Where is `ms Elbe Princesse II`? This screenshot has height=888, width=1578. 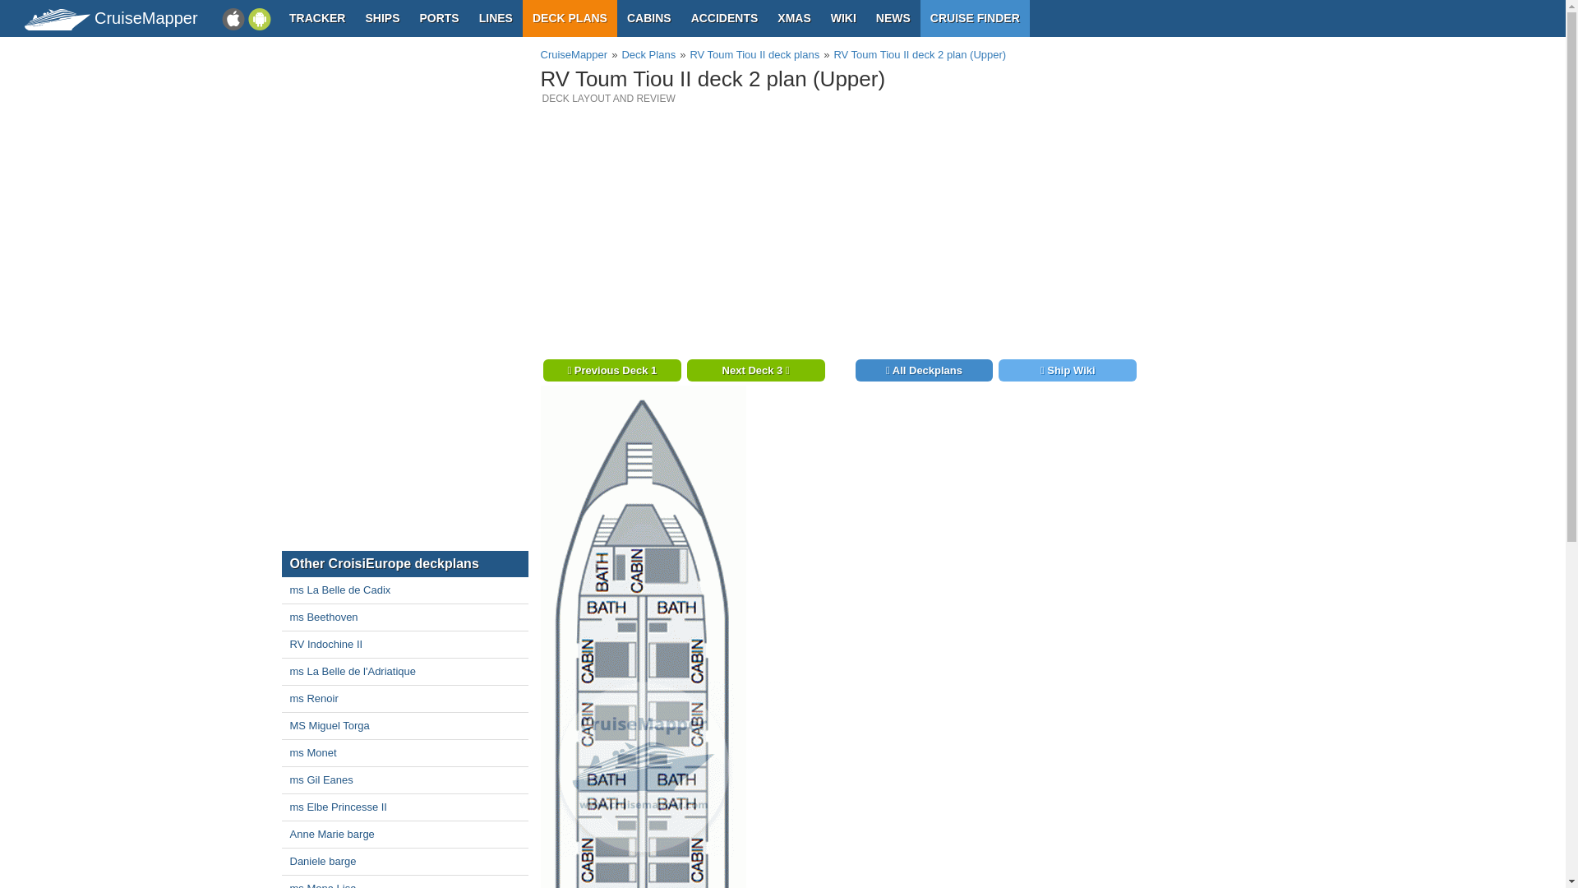 ms Elbe Princesse II is located at coordinates (404, 807).